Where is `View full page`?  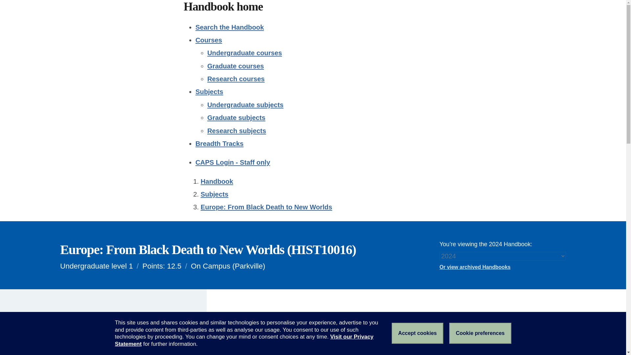
View full page is located at coordinates (97, 323).